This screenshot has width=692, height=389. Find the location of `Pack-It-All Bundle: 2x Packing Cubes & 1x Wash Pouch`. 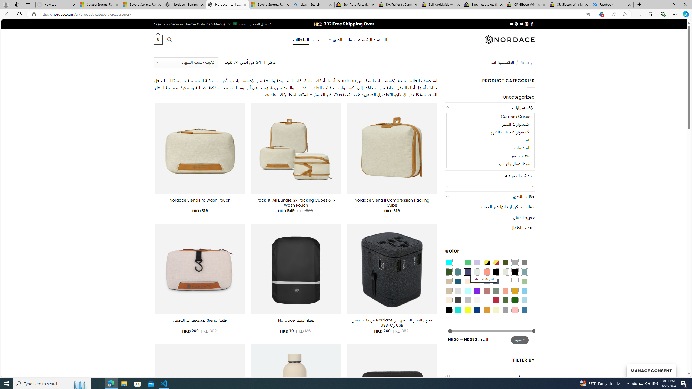

Pack-It-All Bundle: 2x Packing Cubes & 1x Wash Pouch is located at coordinates (296, 203).